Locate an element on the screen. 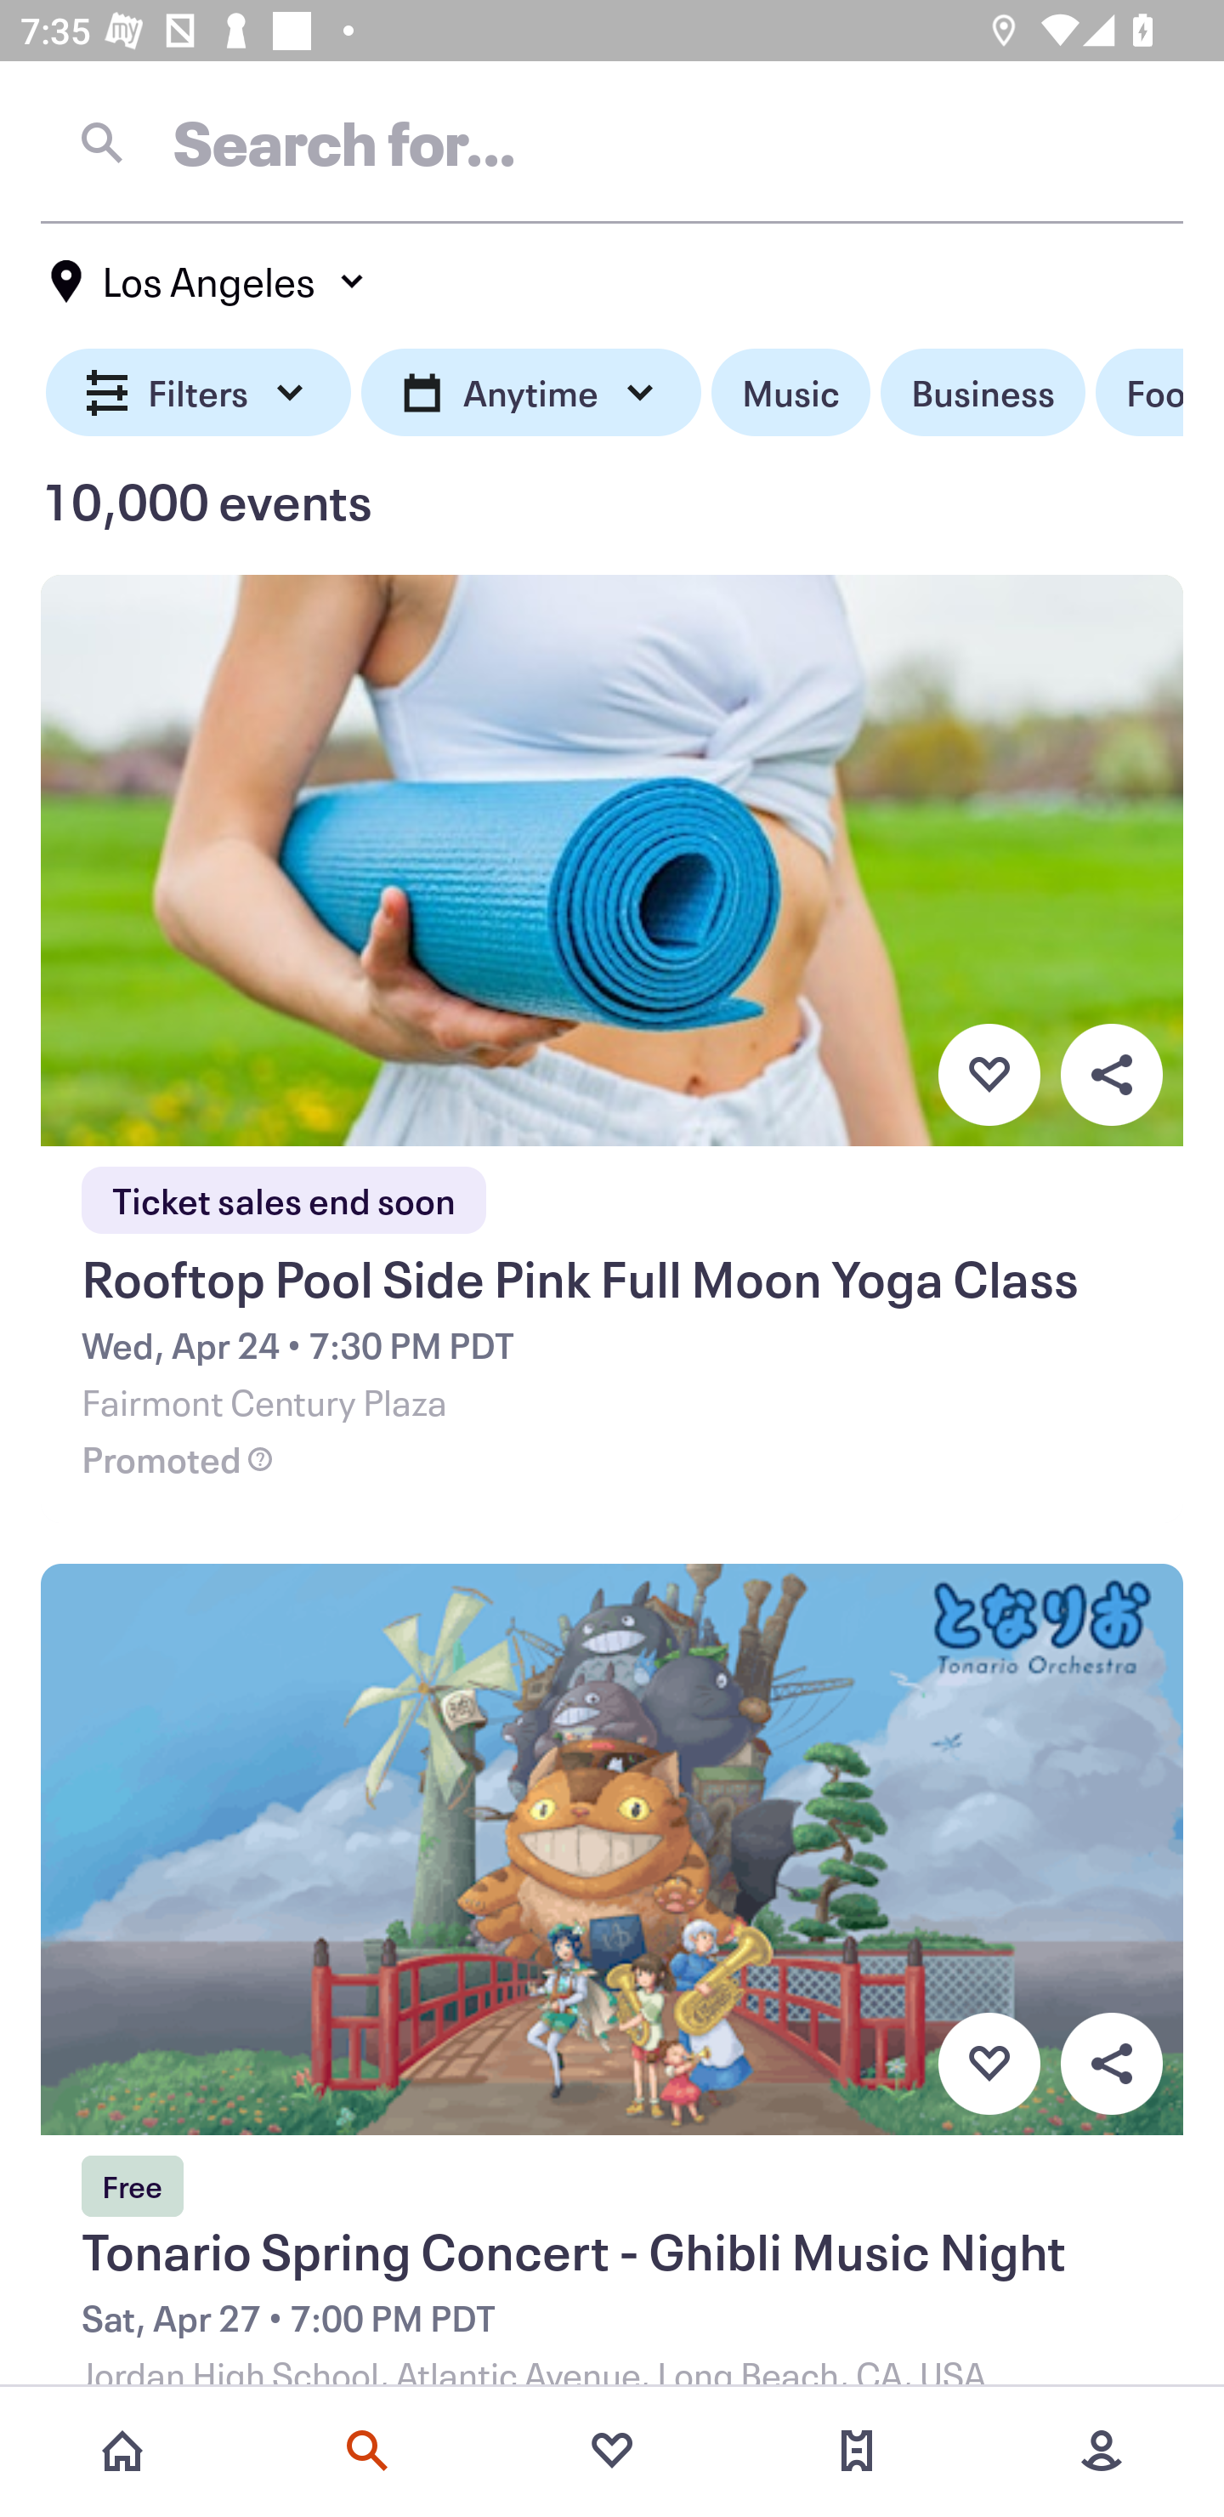 The height and width of the screenshot is (2517, 1224). Favorite button is located at coordinates (989, 2064).